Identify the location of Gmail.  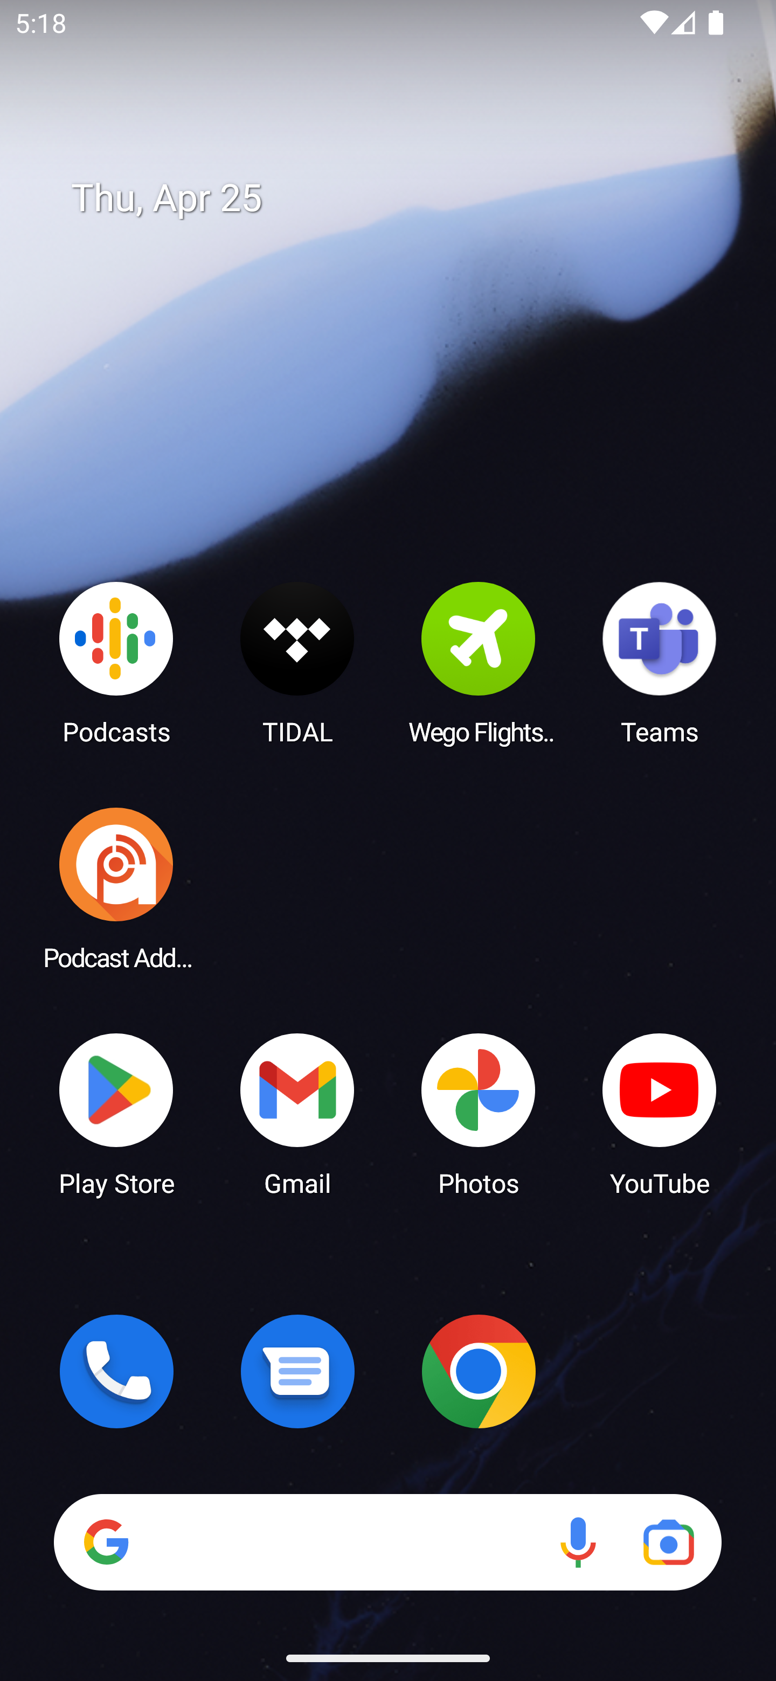
(297, 1113).